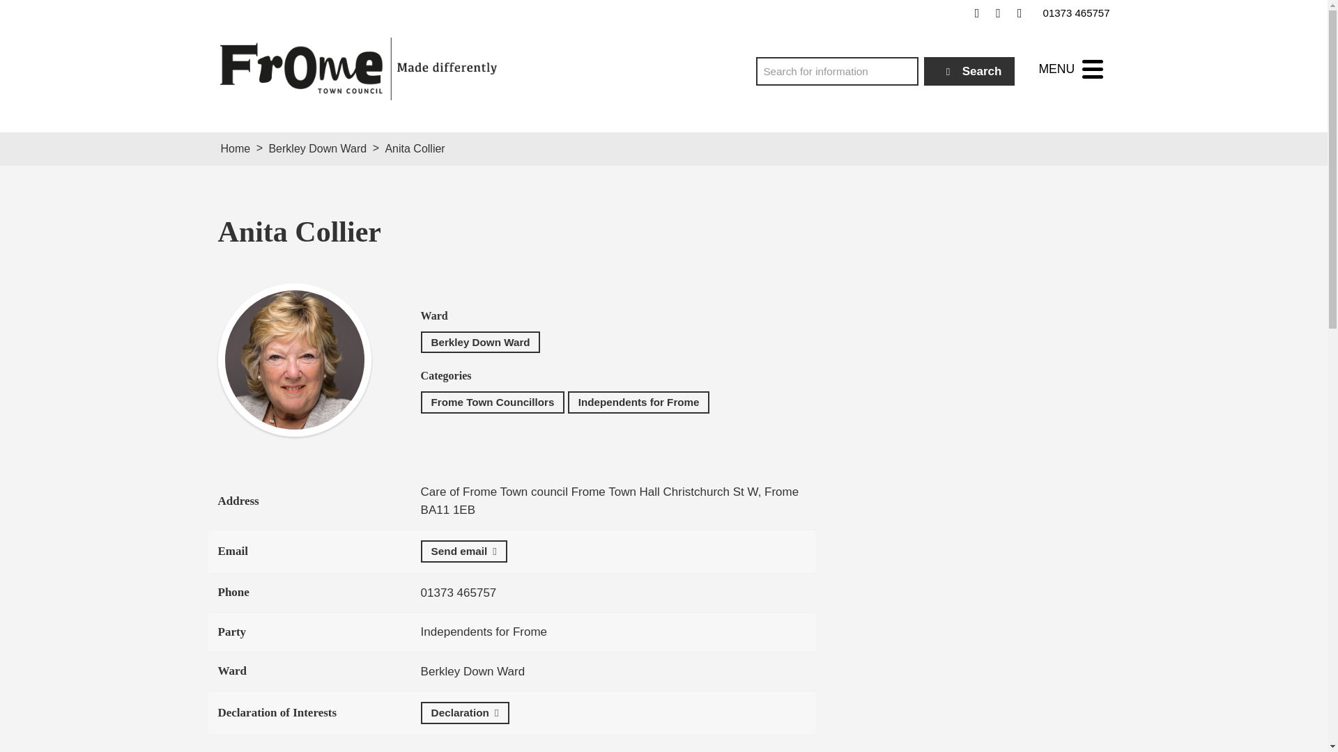 The width and height of the screenshot is (1338, 752). Describe the element at coordinates (998, 13) in the screenshot. I see `Frome Town Council's Twitter` at that location.